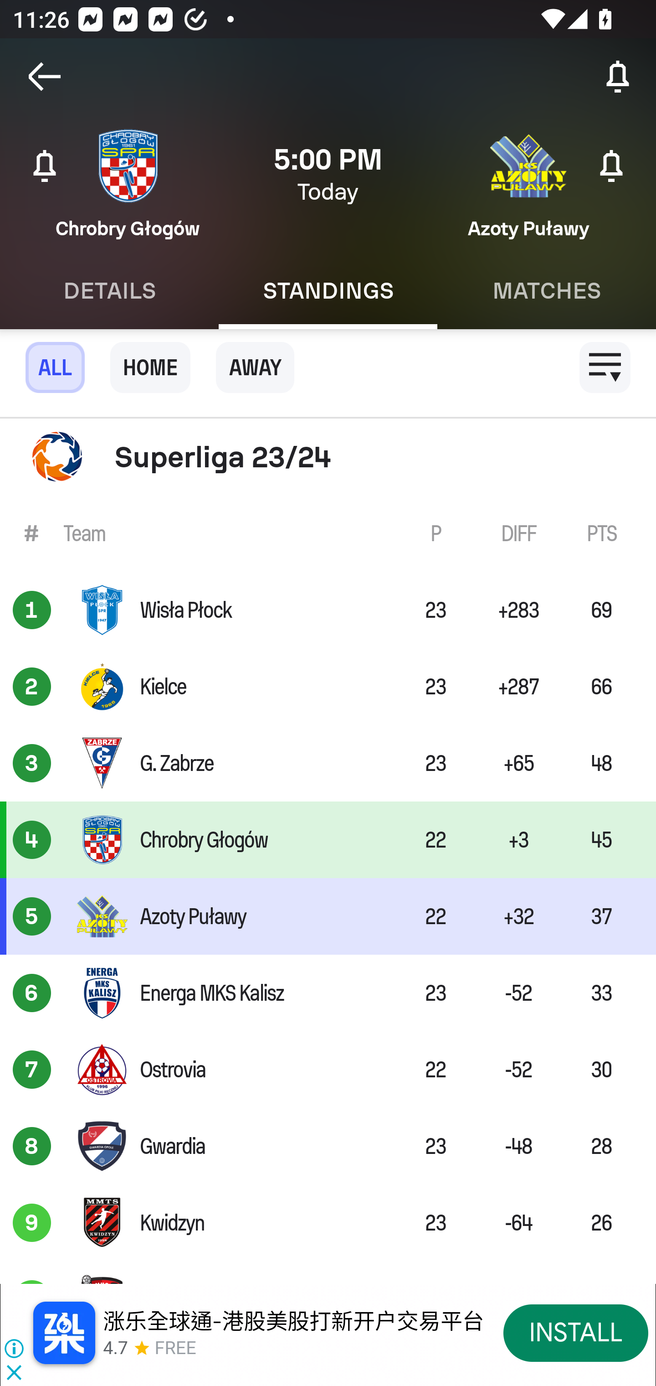  What do you see at coordinates (150, 367) in the screenshot?
I see `HOME` at bounding box center [150, 367].